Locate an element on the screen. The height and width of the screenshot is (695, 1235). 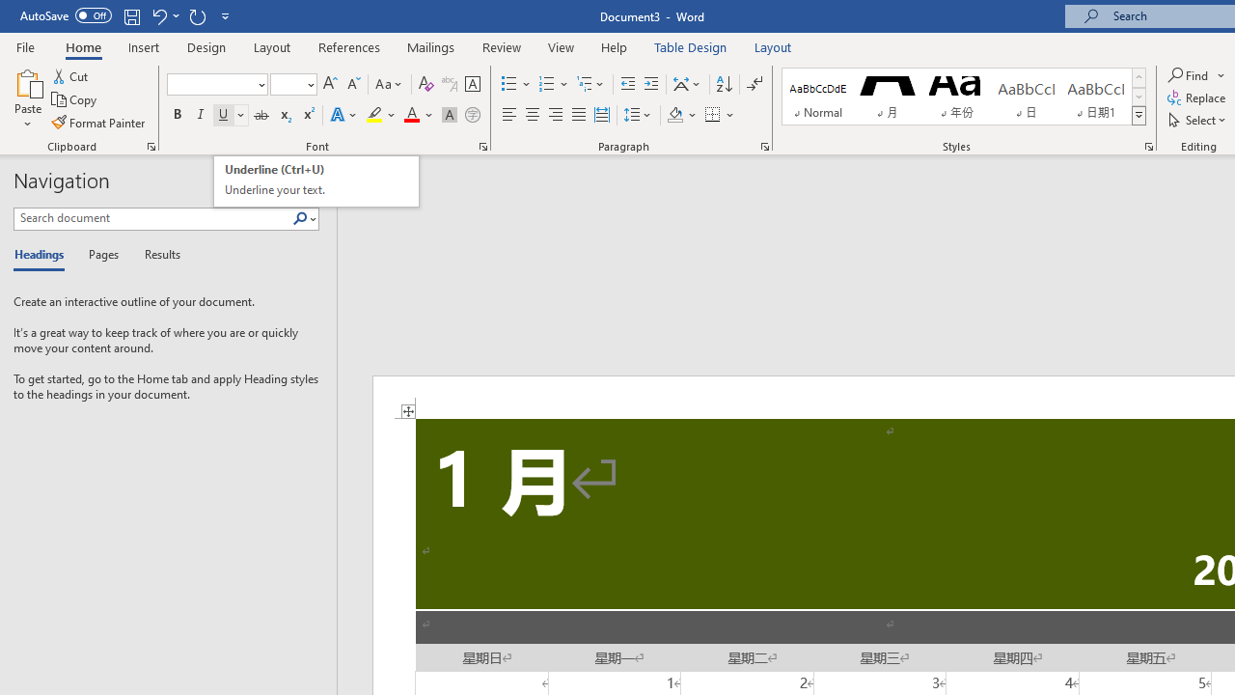
Replace... is located at coordinates (1198, 98).